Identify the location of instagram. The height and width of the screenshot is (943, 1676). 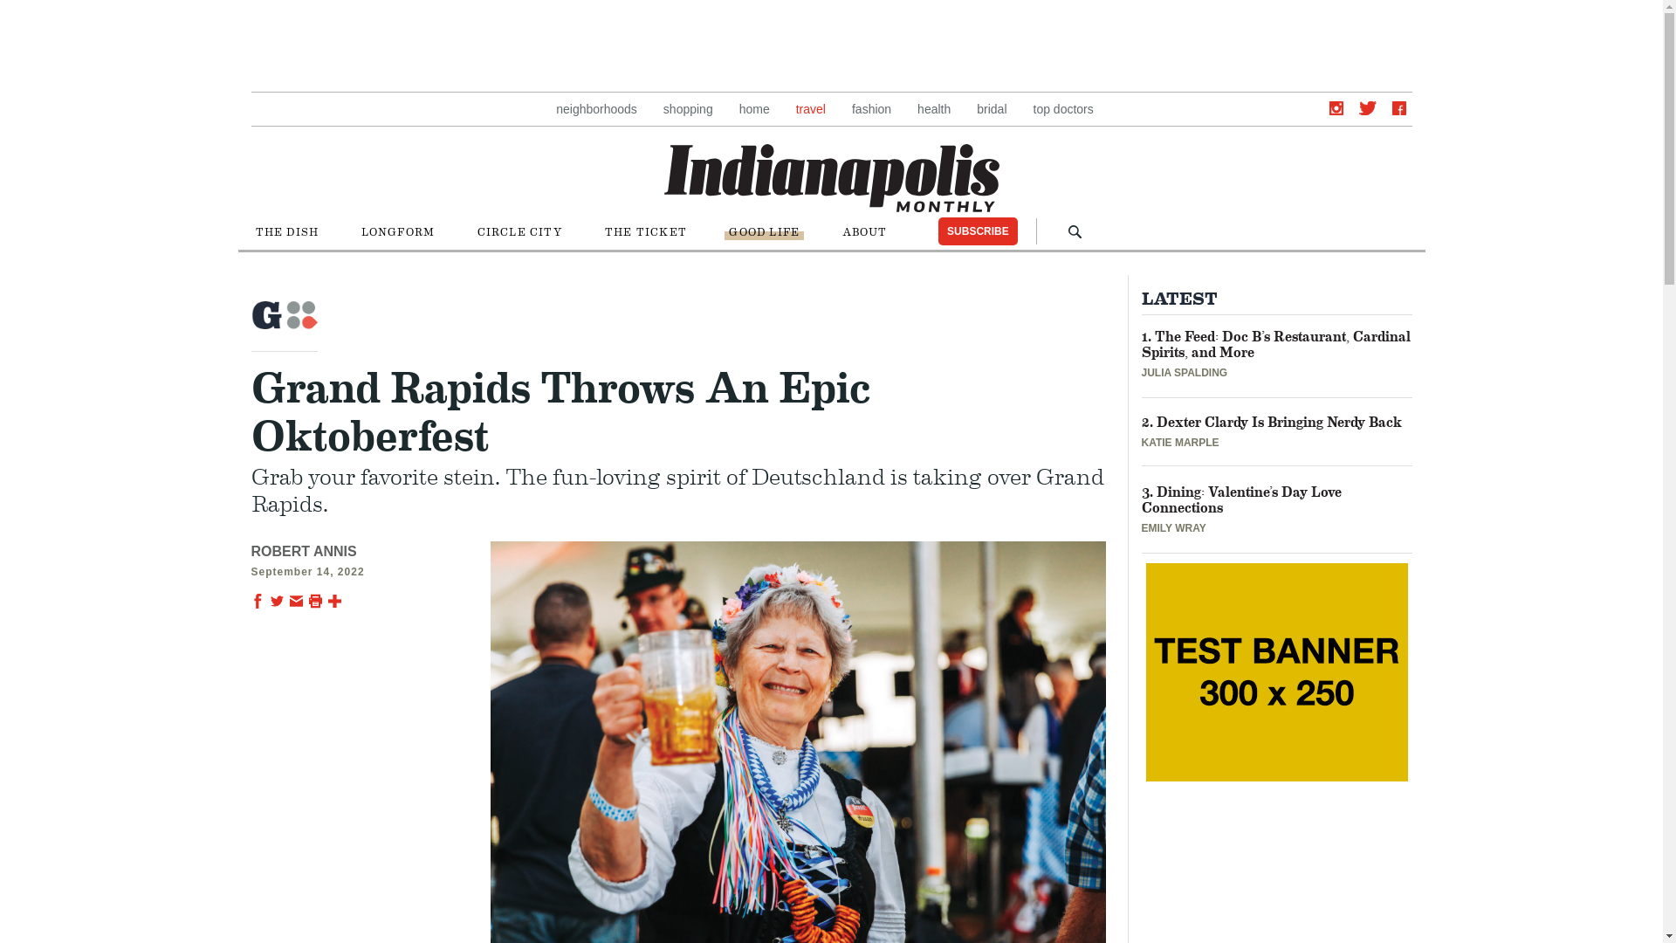
(1336, 107).